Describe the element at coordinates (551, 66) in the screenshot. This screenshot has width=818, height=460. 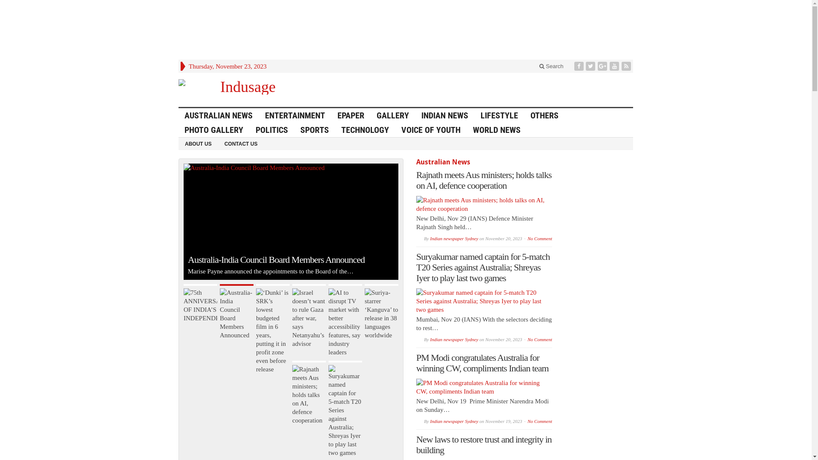
I see `Search` at that location.